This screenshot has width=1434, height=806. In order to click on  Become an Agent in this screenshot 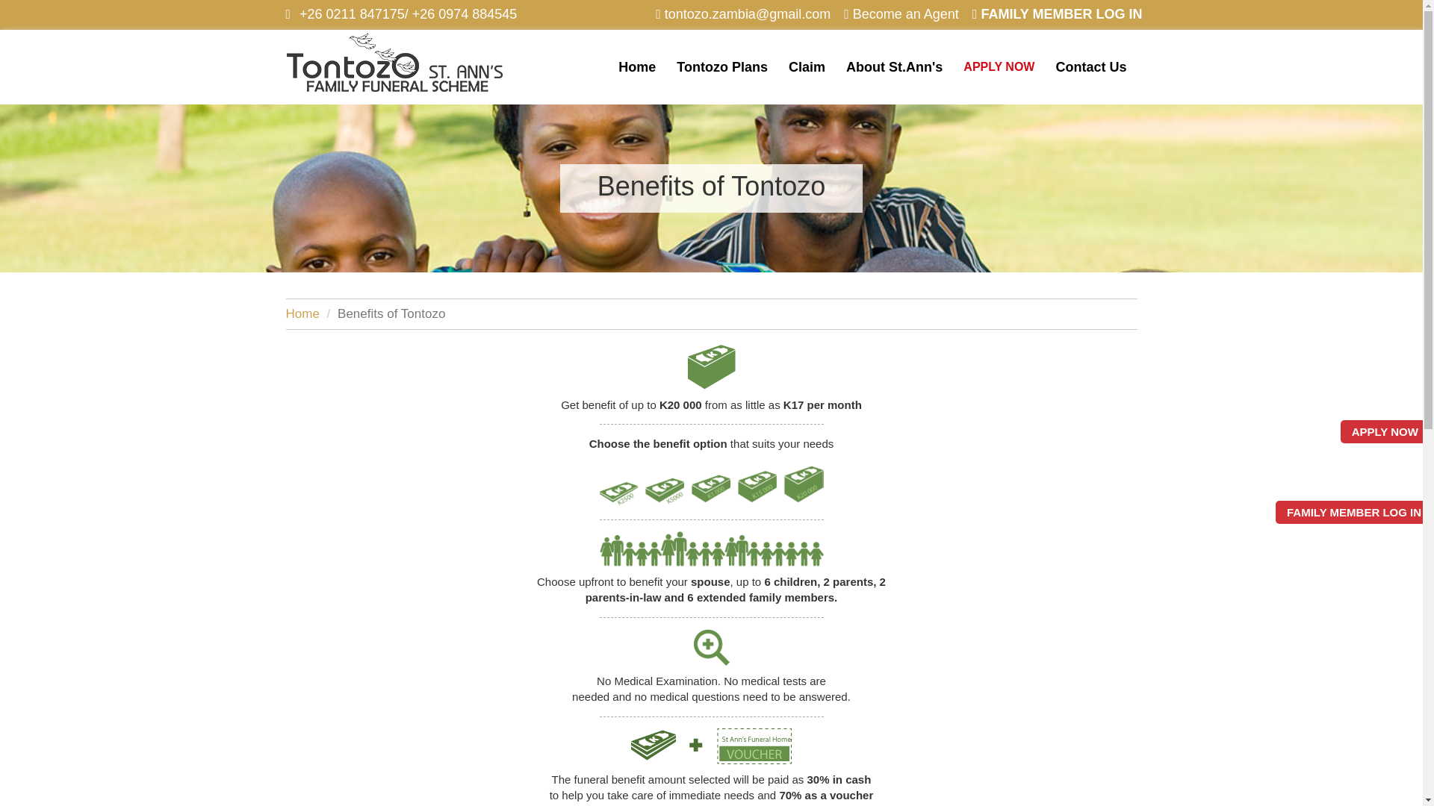, I will do `click(901, 15)`.